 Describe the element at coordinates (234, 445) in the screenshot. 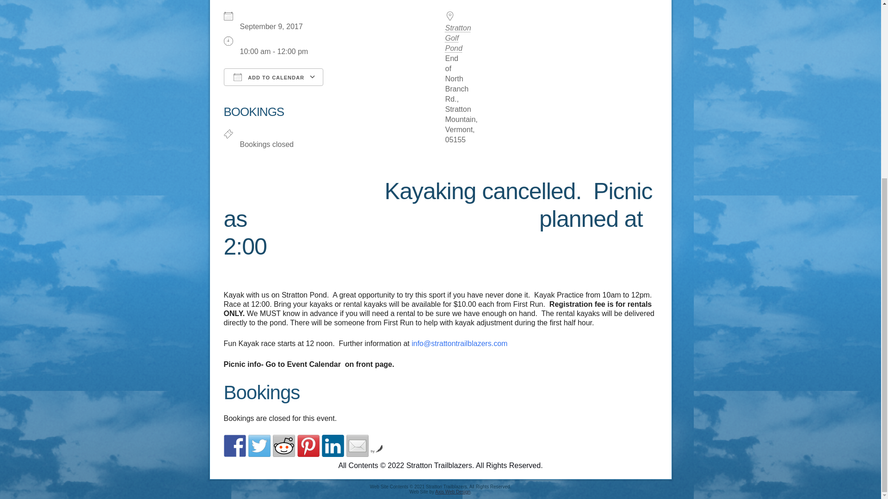

I see `Share on Facebook` at that location.